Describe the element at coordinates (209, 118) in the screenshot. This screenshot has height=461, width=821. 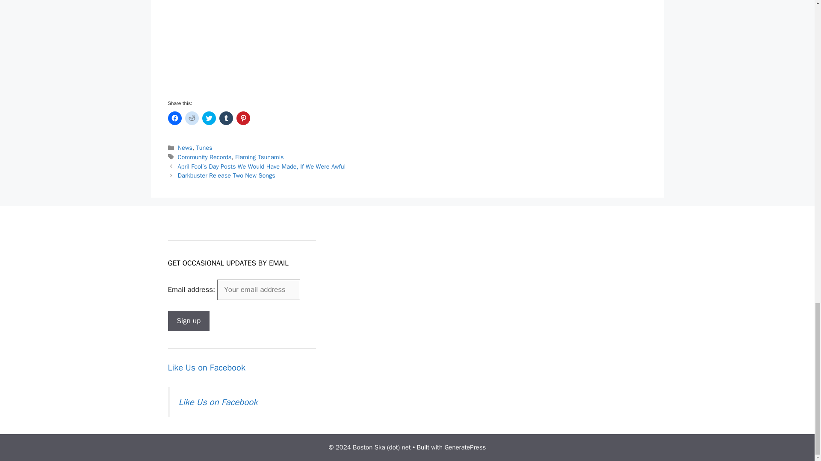
I see `Click to share on Twitter` at that location.